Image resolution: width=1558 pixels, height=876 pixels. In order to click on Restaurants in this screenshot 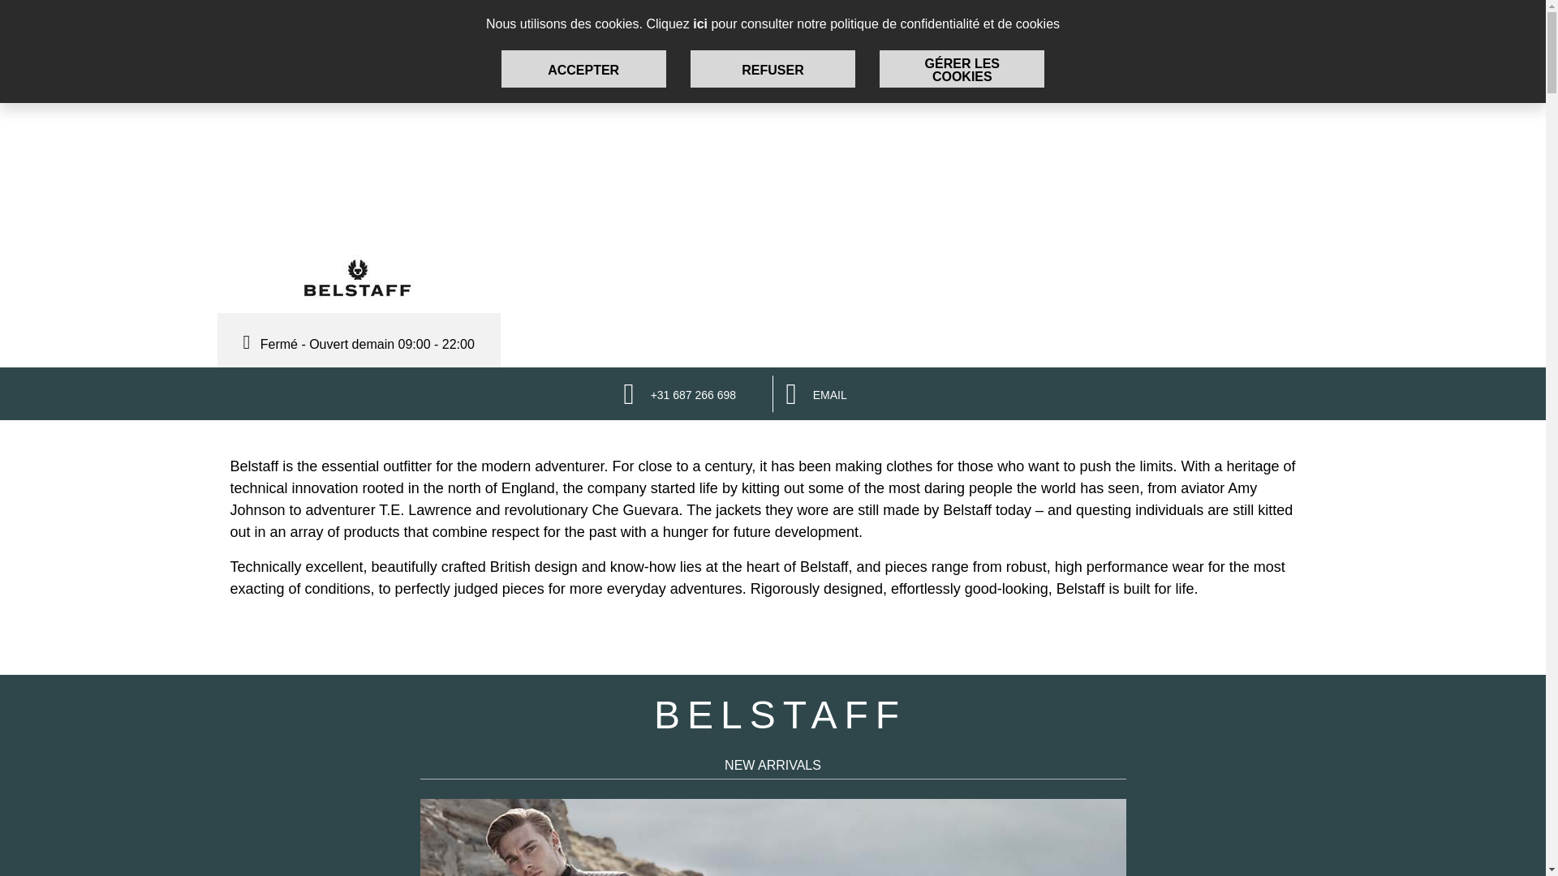, I will do `click(1021, 29)`.